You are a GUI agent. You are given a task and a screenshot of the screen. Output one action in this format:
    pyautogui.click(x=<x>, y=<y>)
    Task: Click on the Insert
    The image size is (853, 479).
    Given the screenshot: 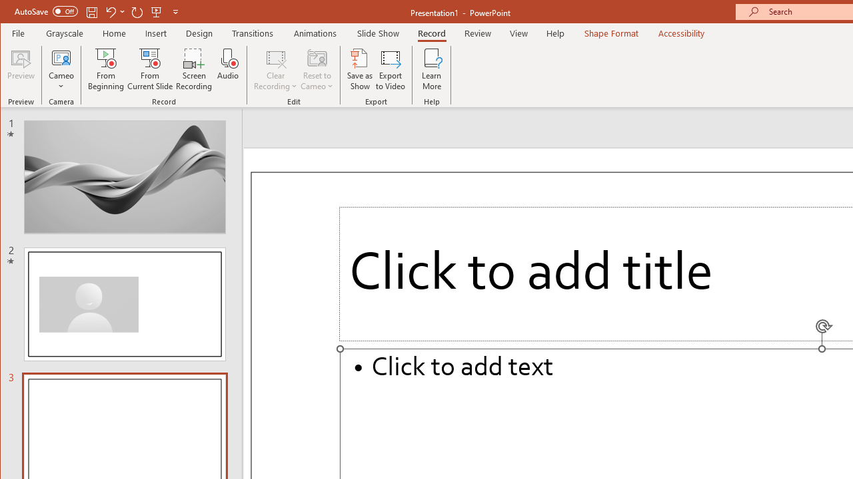 What is the action you would take?
    pyautogui.click(x=156, y=33)
    